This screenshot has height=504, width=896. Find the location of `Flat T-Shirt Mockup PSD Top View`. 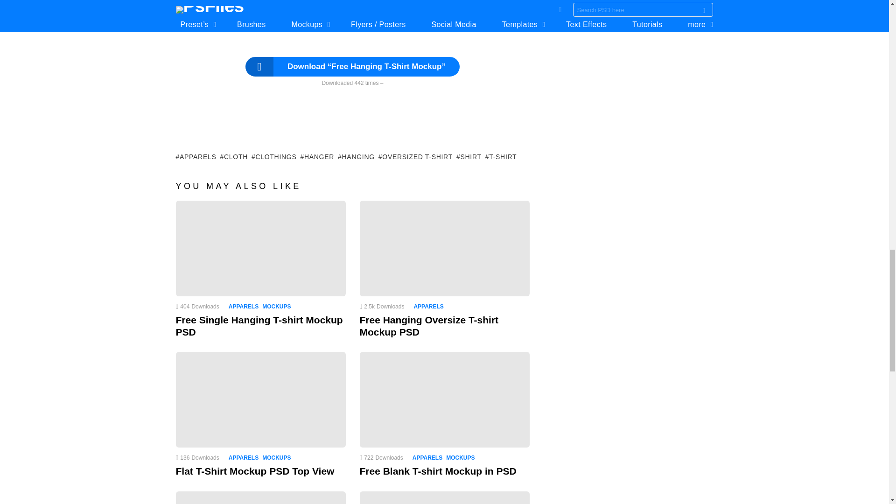

Flat T-Shirt Mockup PSD Top View is located at coordinates (260, 399).